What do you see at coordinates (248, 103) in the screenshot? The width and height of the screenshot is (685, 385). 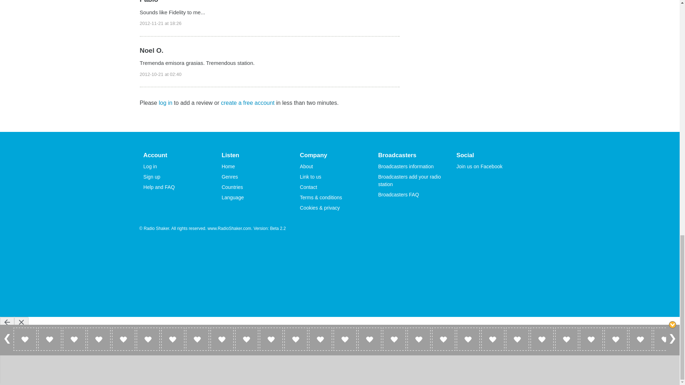 I see `create a free account` at bounding box center [248, 103].